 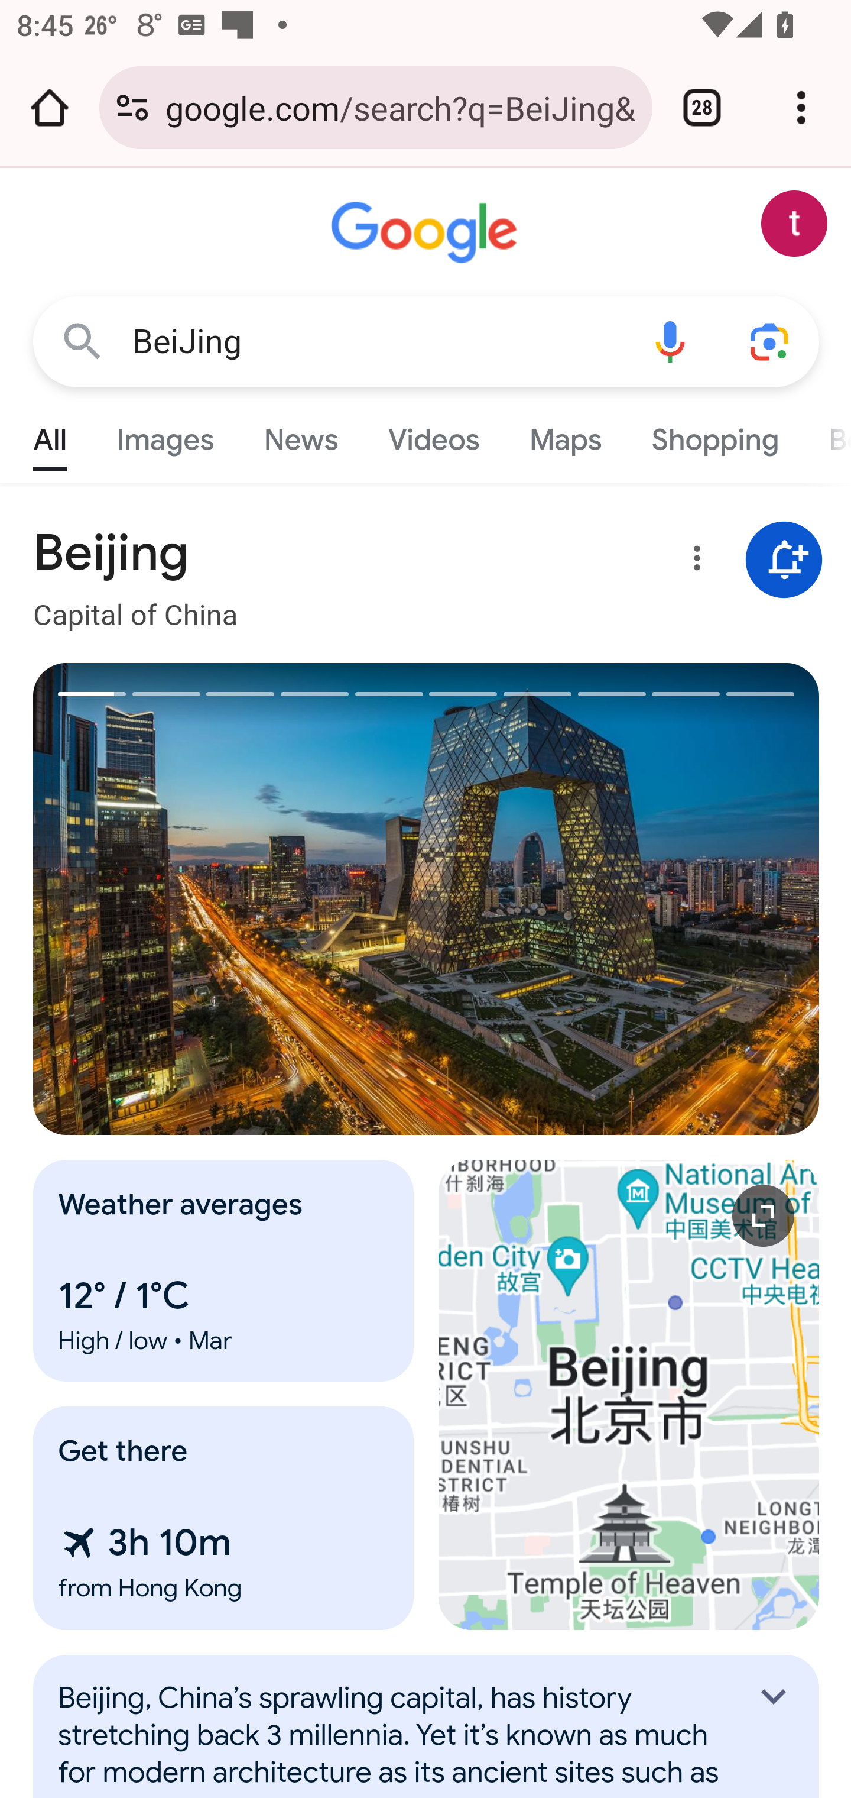 I want to click on Google, so click(x=427, y=233).